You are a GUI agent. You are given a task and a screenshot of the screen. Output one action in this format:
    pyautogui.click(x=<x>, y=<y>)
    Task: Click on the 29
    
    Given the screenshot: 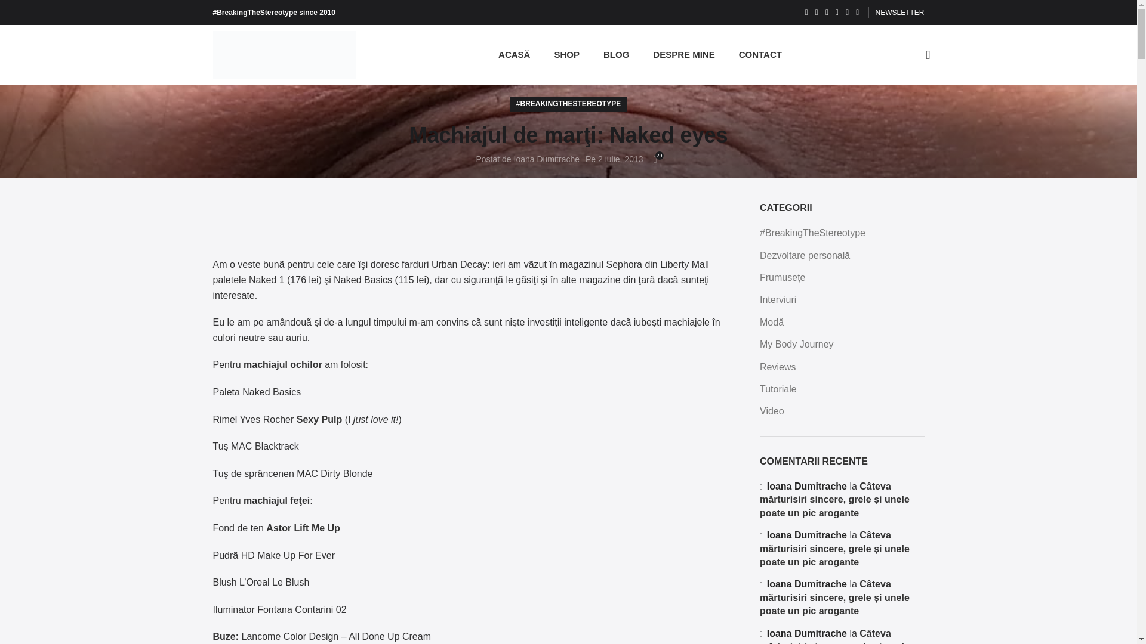 What is the action you would take?
    pyautogui.click(x=655, y=160)
    